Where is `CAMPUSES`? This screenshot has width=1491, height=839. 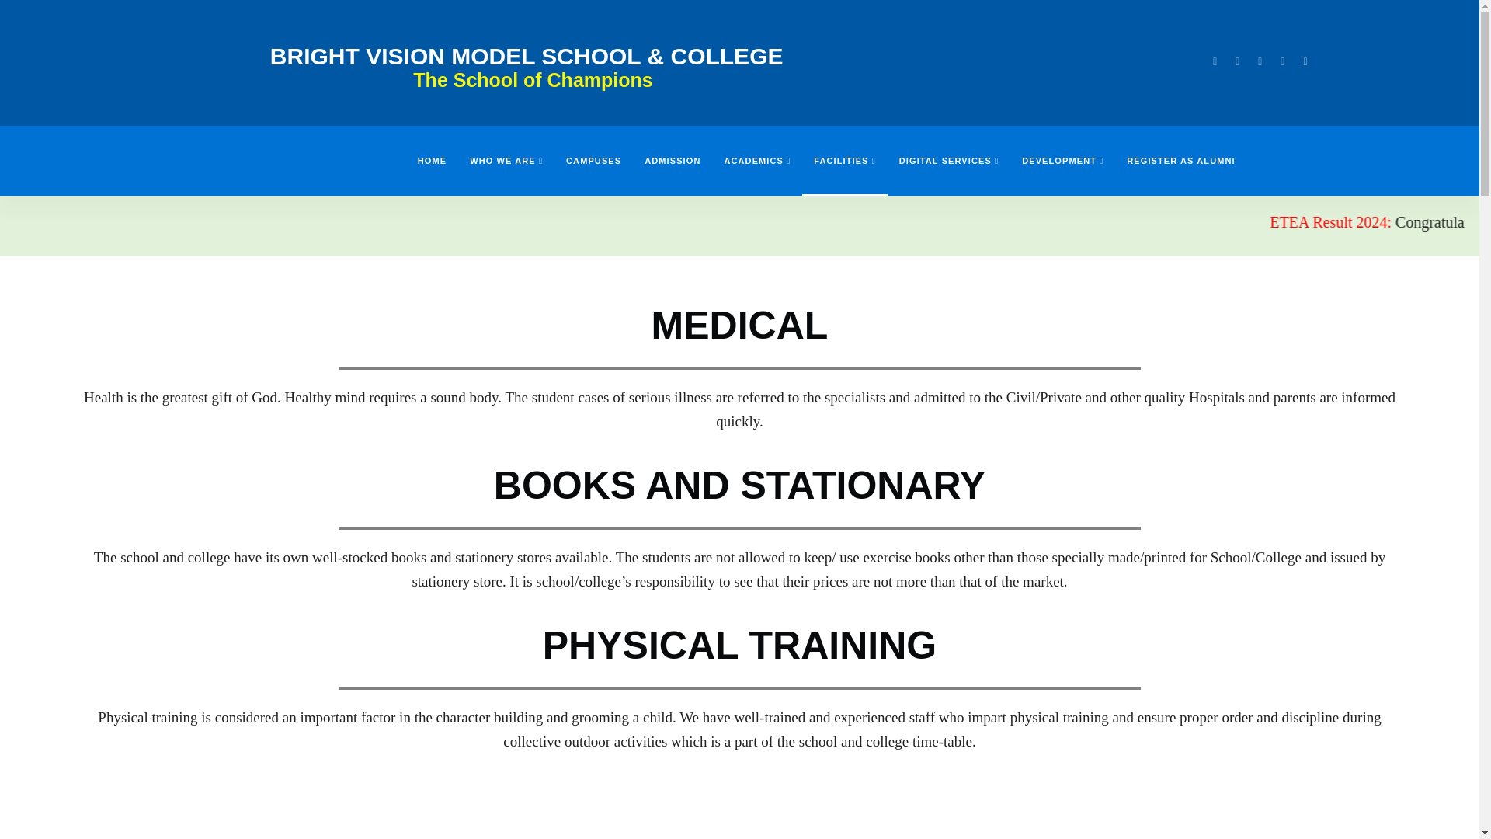 CAMPUSES is located at coordinates (593, 160).